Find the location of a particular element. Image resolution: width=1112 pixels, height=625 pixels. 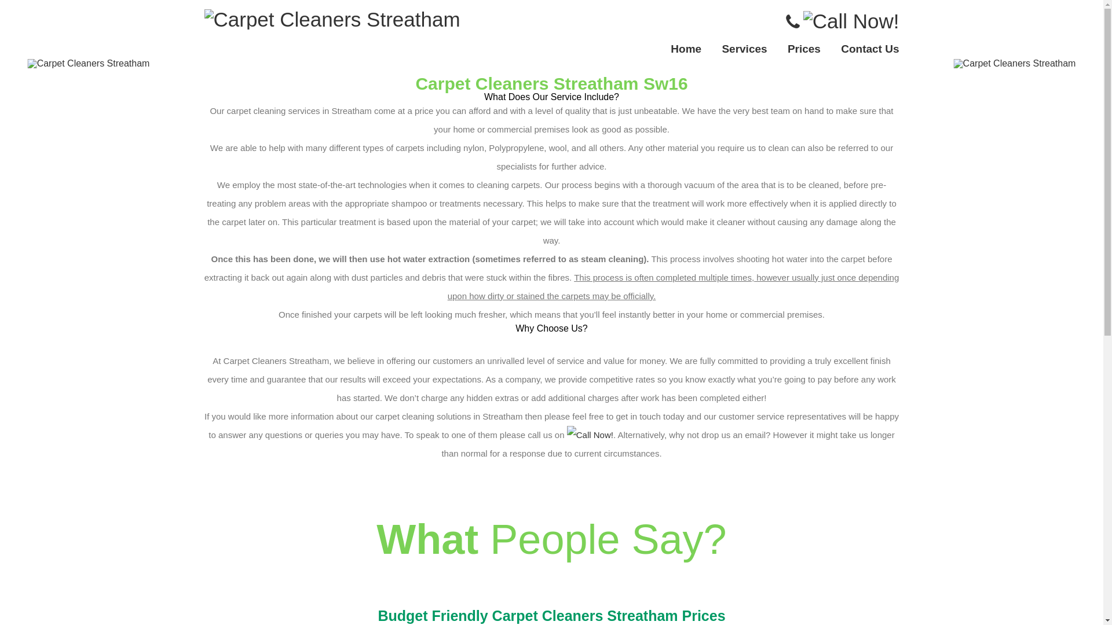

Home is located at coordinates (686, 49).